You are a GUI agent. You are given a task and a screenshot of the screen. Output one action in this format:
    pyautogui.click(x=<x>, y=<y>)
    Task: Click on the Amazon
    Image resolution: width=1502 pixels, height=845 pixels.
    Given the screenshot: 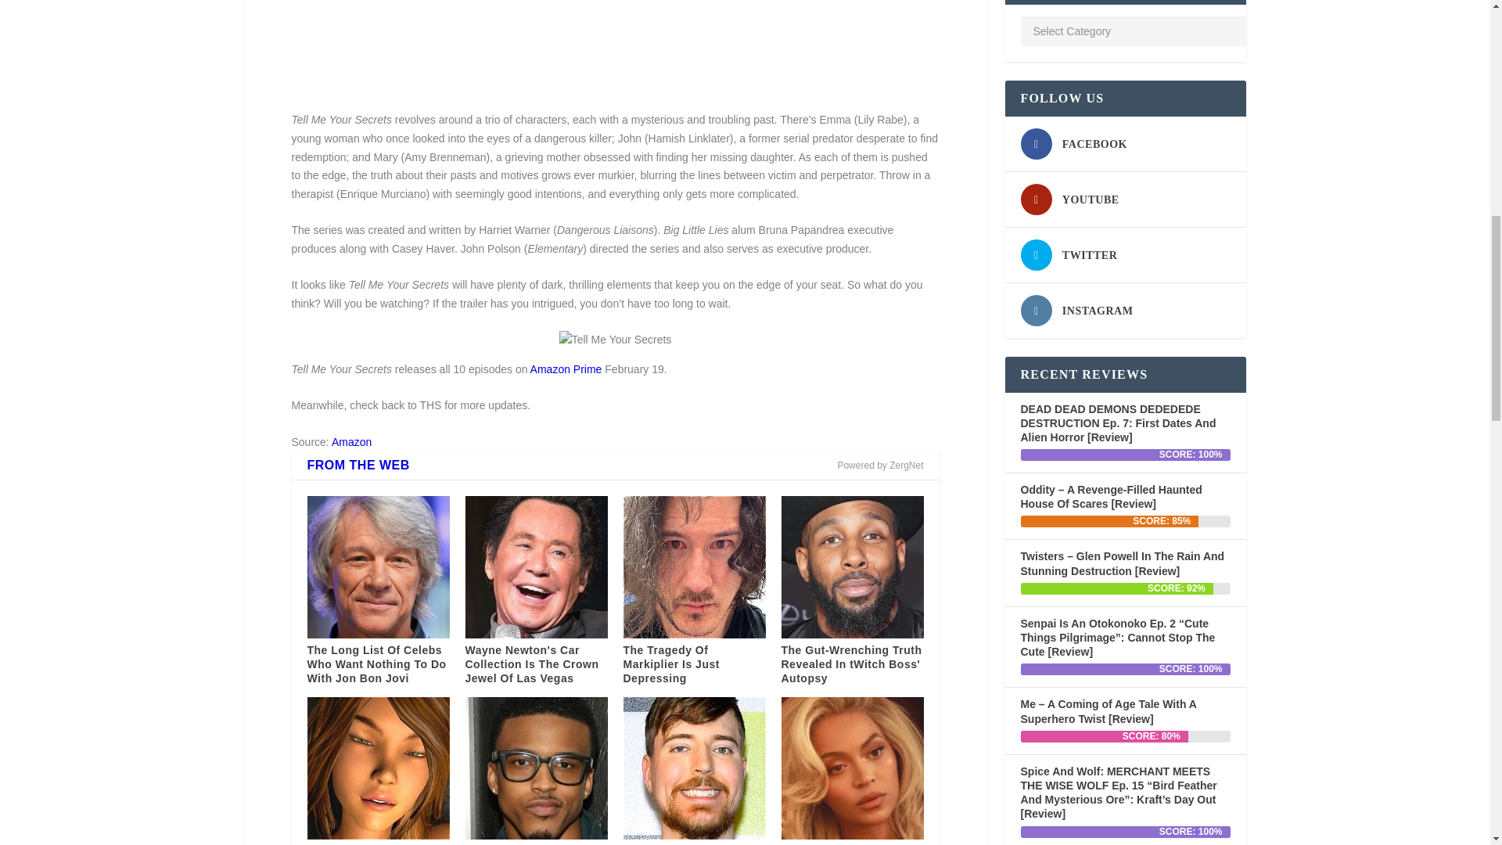 What is the action you would take?
    pyautogui.click(x=351, y=442)
    